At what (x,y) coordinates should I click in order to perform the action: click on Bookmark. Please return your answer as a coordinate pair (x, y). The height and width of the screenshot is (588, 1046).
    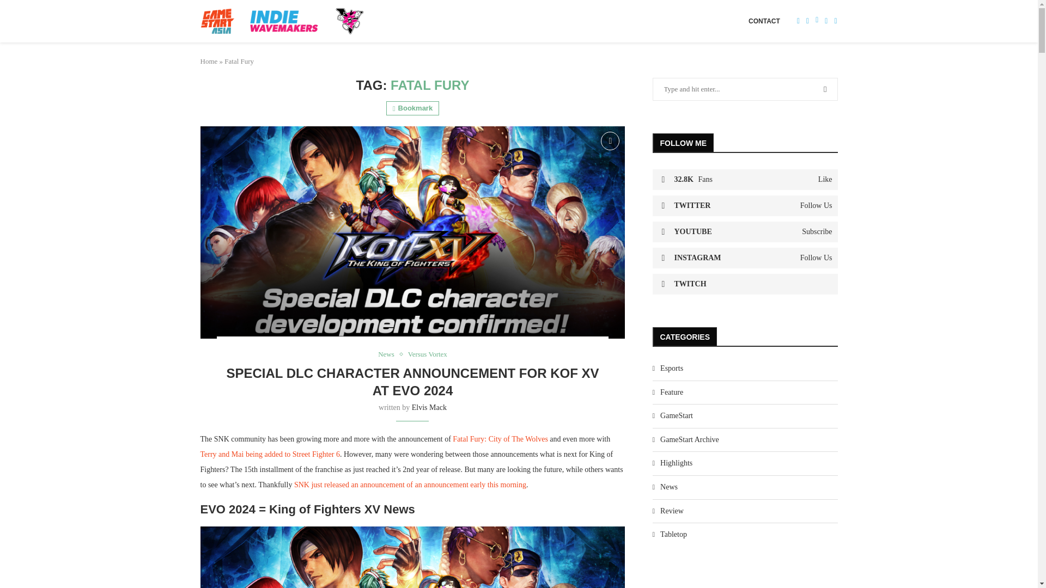
    Looking at the image, I should click on (412, 108).